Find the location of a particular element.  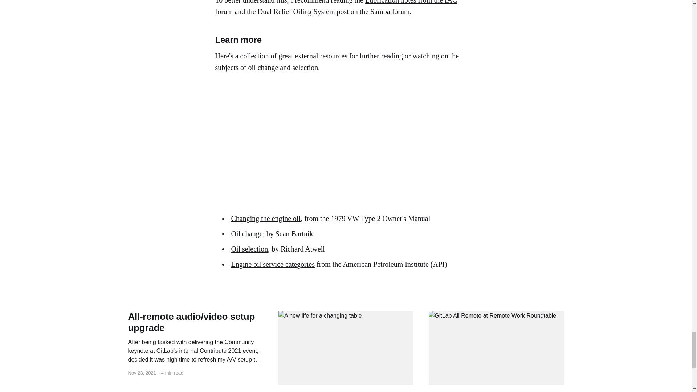

Oil selection is located at coordinates (249, 249).